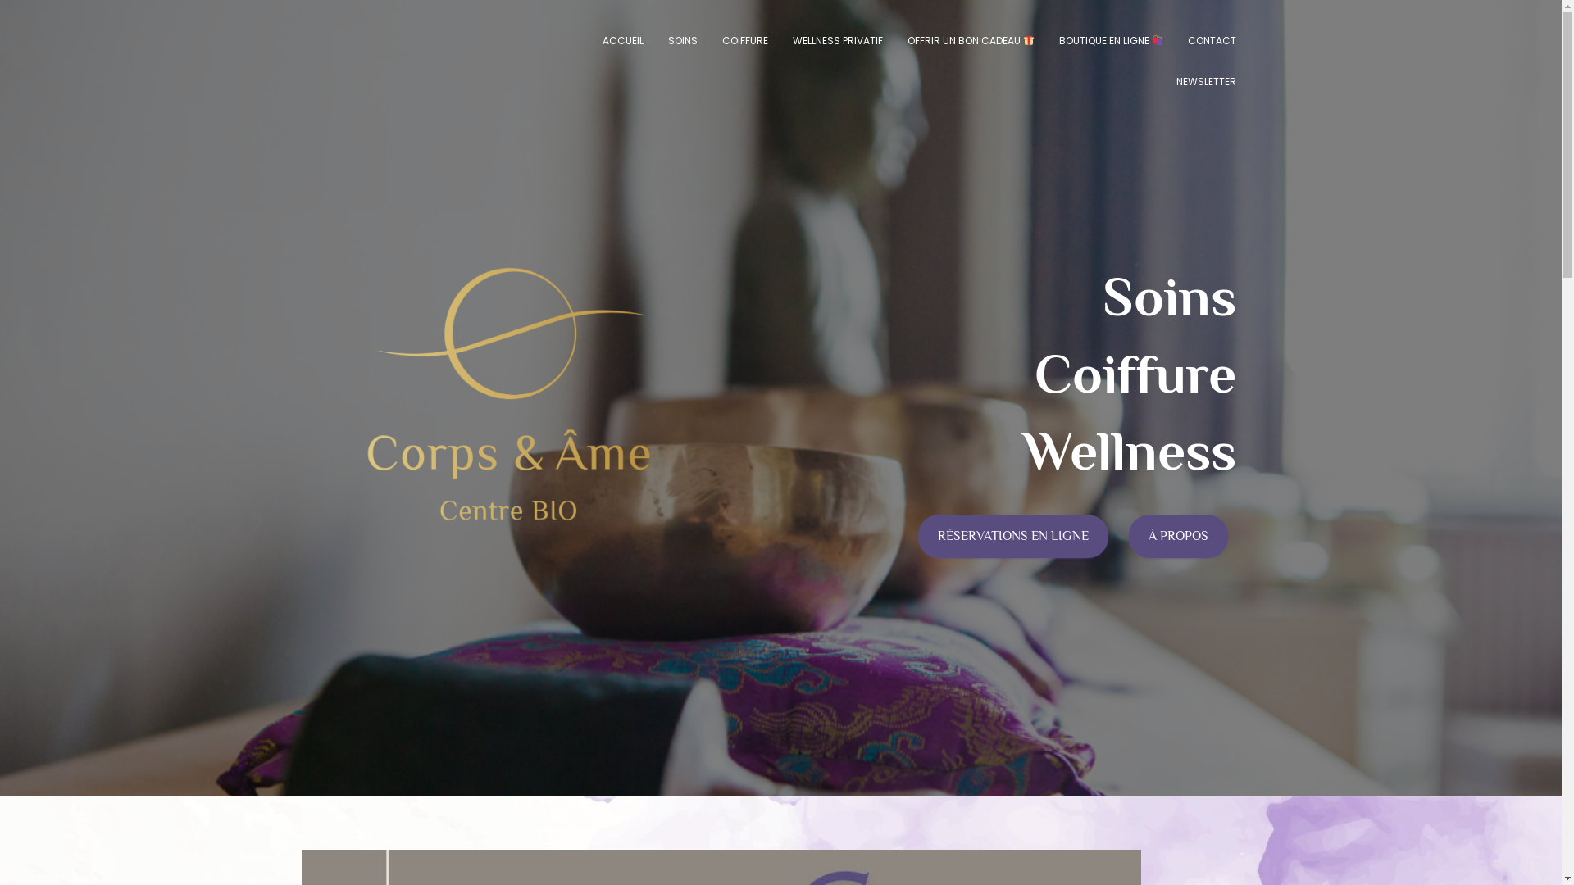 The height and width of the screenshot is (885, 1574). What do you see at coordinates (1212, 41) in the screenshot?
I see `CONTACT` at bounding box center [1212, 41].